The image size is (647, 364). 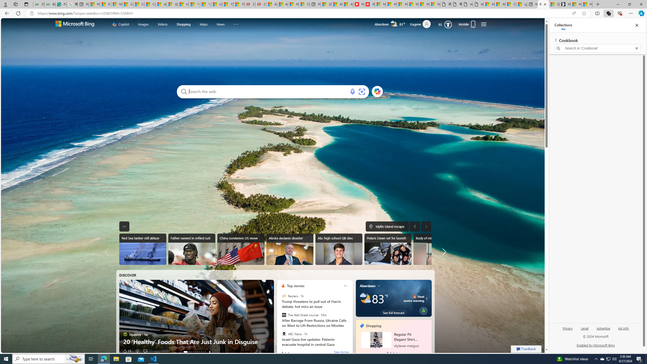 What do you see at coordinates (387, 226) in the screenshot?
I see `Idyllic island escape` at bounding box center [387, 226].